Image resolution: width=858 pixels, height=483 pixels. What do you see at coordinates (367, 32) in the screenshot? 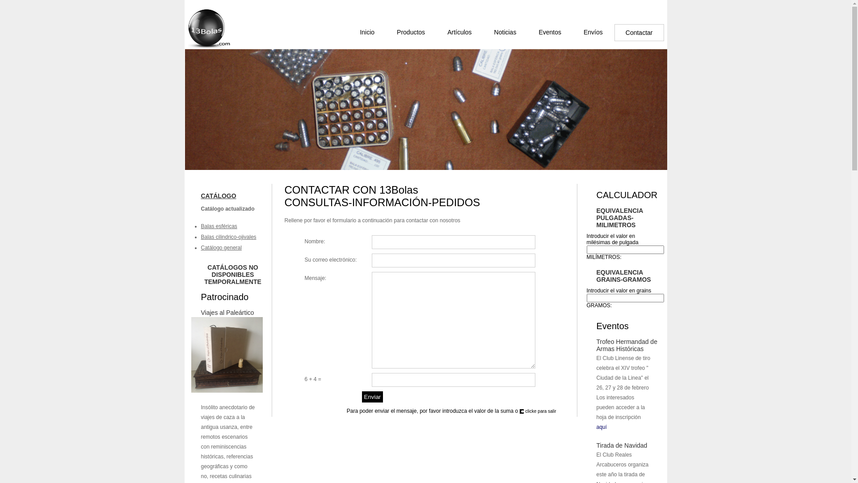
I see `Inicio` at bounding box center [367, 32].